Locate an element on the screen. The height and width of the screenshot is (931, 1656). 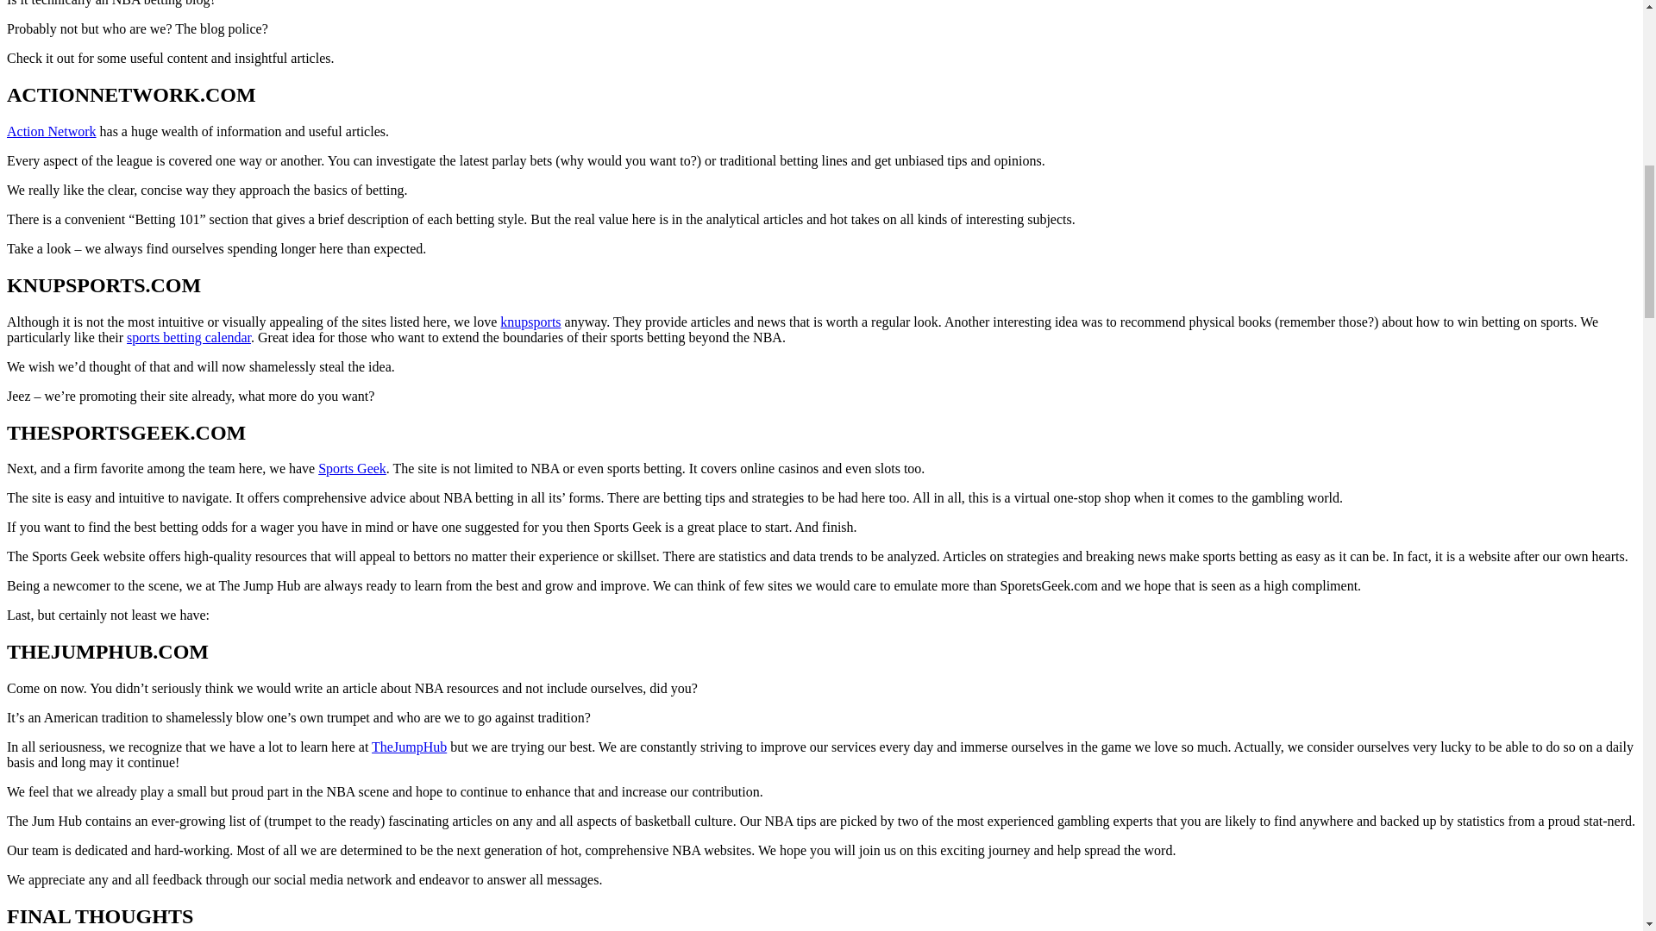
knupsports is located at coordinates (530, 322).